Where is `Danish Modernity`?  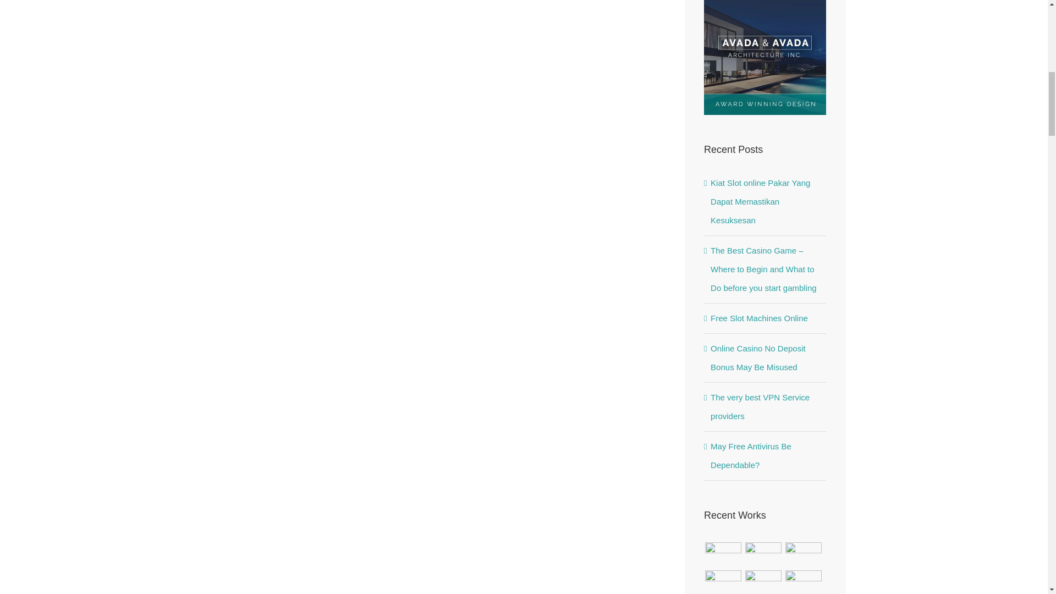 Danish Modernity is located at coordinates (723, 581).